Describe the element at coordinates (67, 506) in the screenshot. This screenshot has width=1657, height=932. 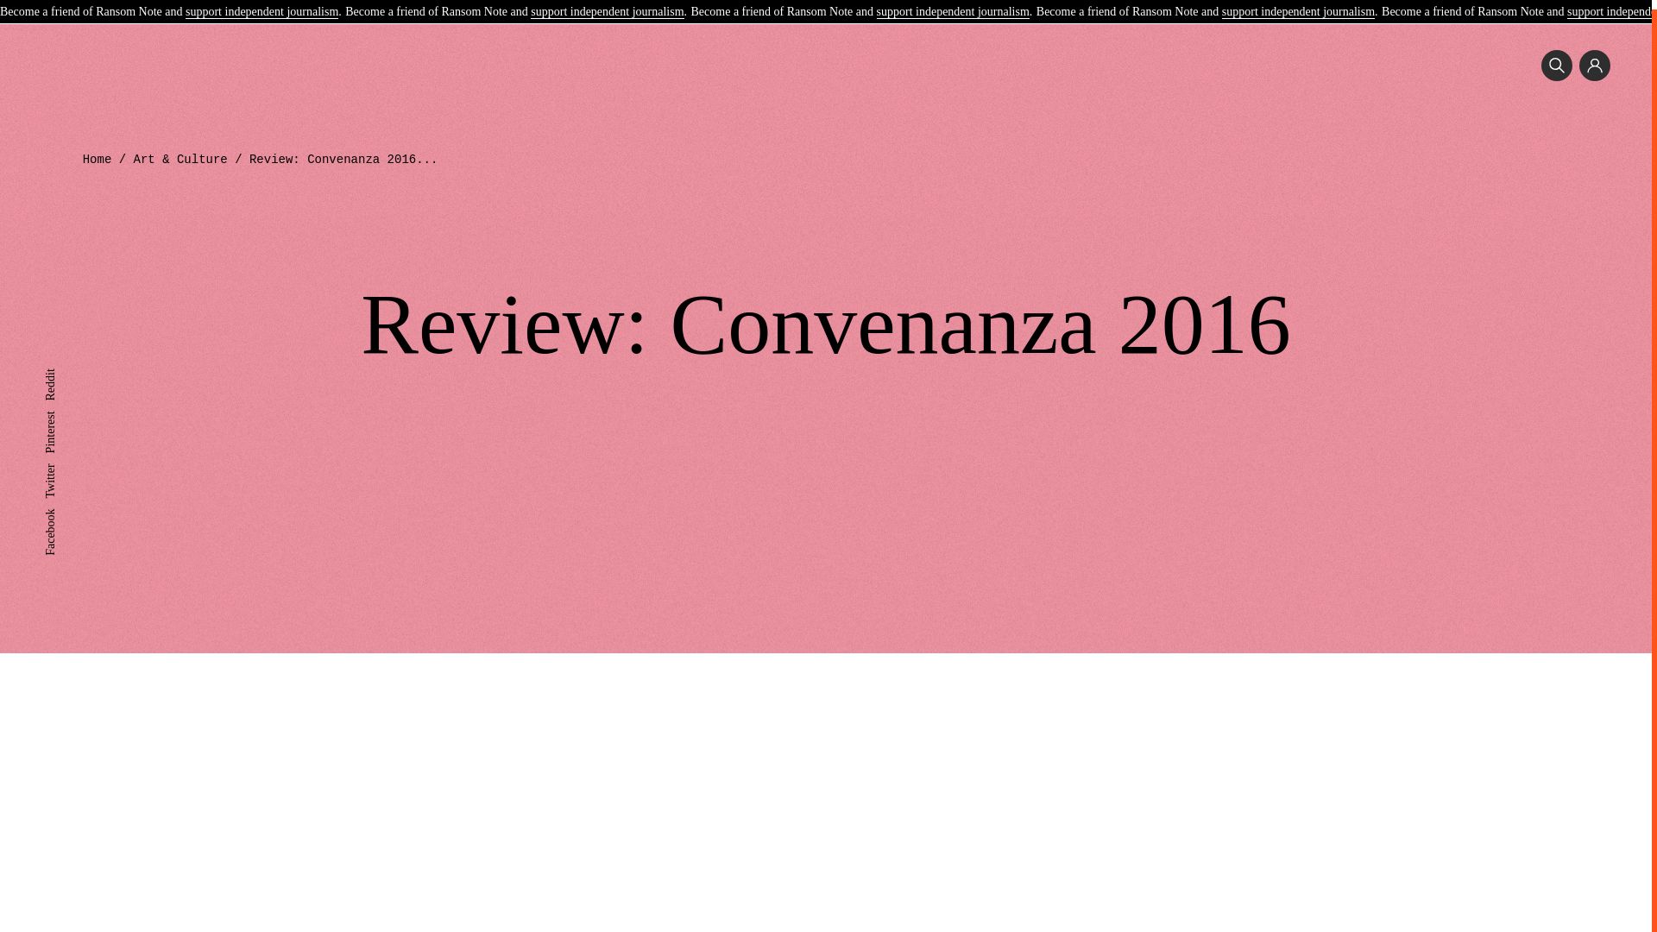
I see `Facebook` at that location.